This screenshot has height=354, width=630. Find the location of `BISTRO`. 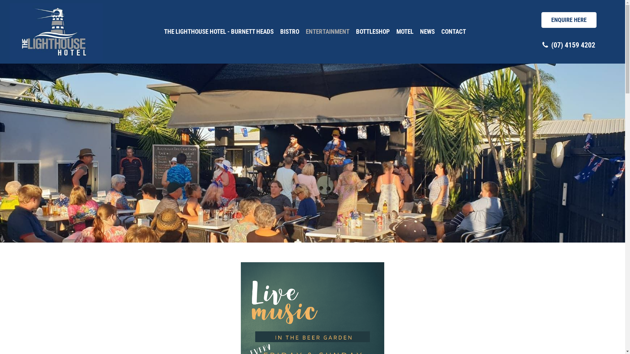

BISTRO is located at coordinates (290, 32).